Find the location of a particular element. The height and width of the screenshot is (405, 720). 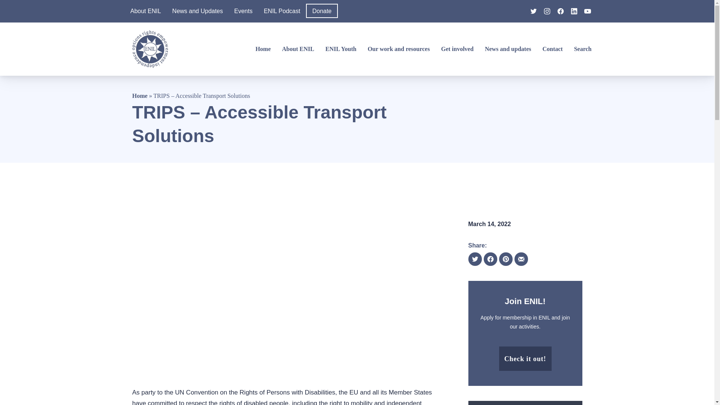

Instagram is located at coordinates (547, 11).